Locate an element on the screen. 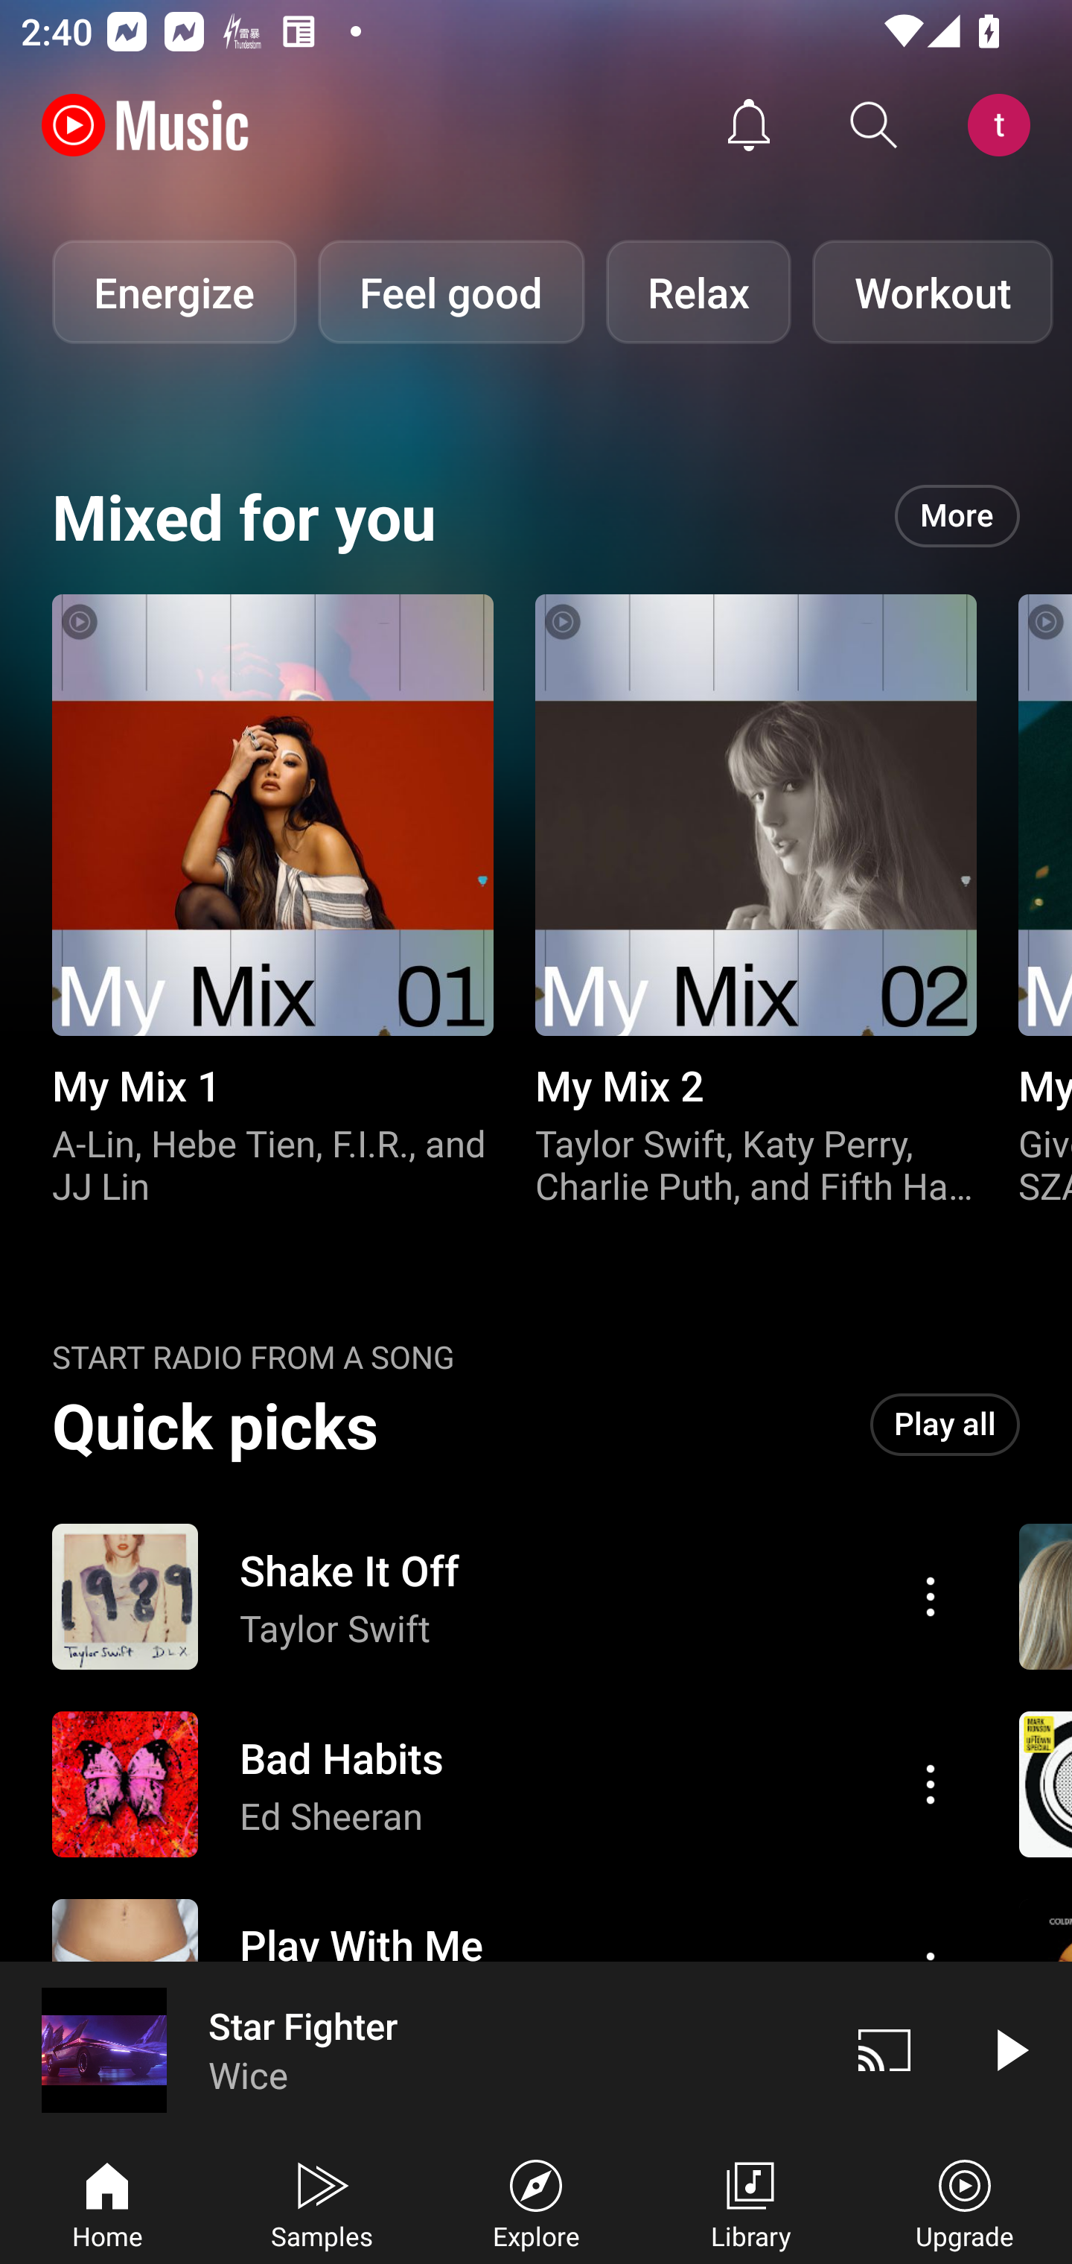 The height and width of the screenshot is (2264, 1072). Action menu is located at coordinates (931, 1597).